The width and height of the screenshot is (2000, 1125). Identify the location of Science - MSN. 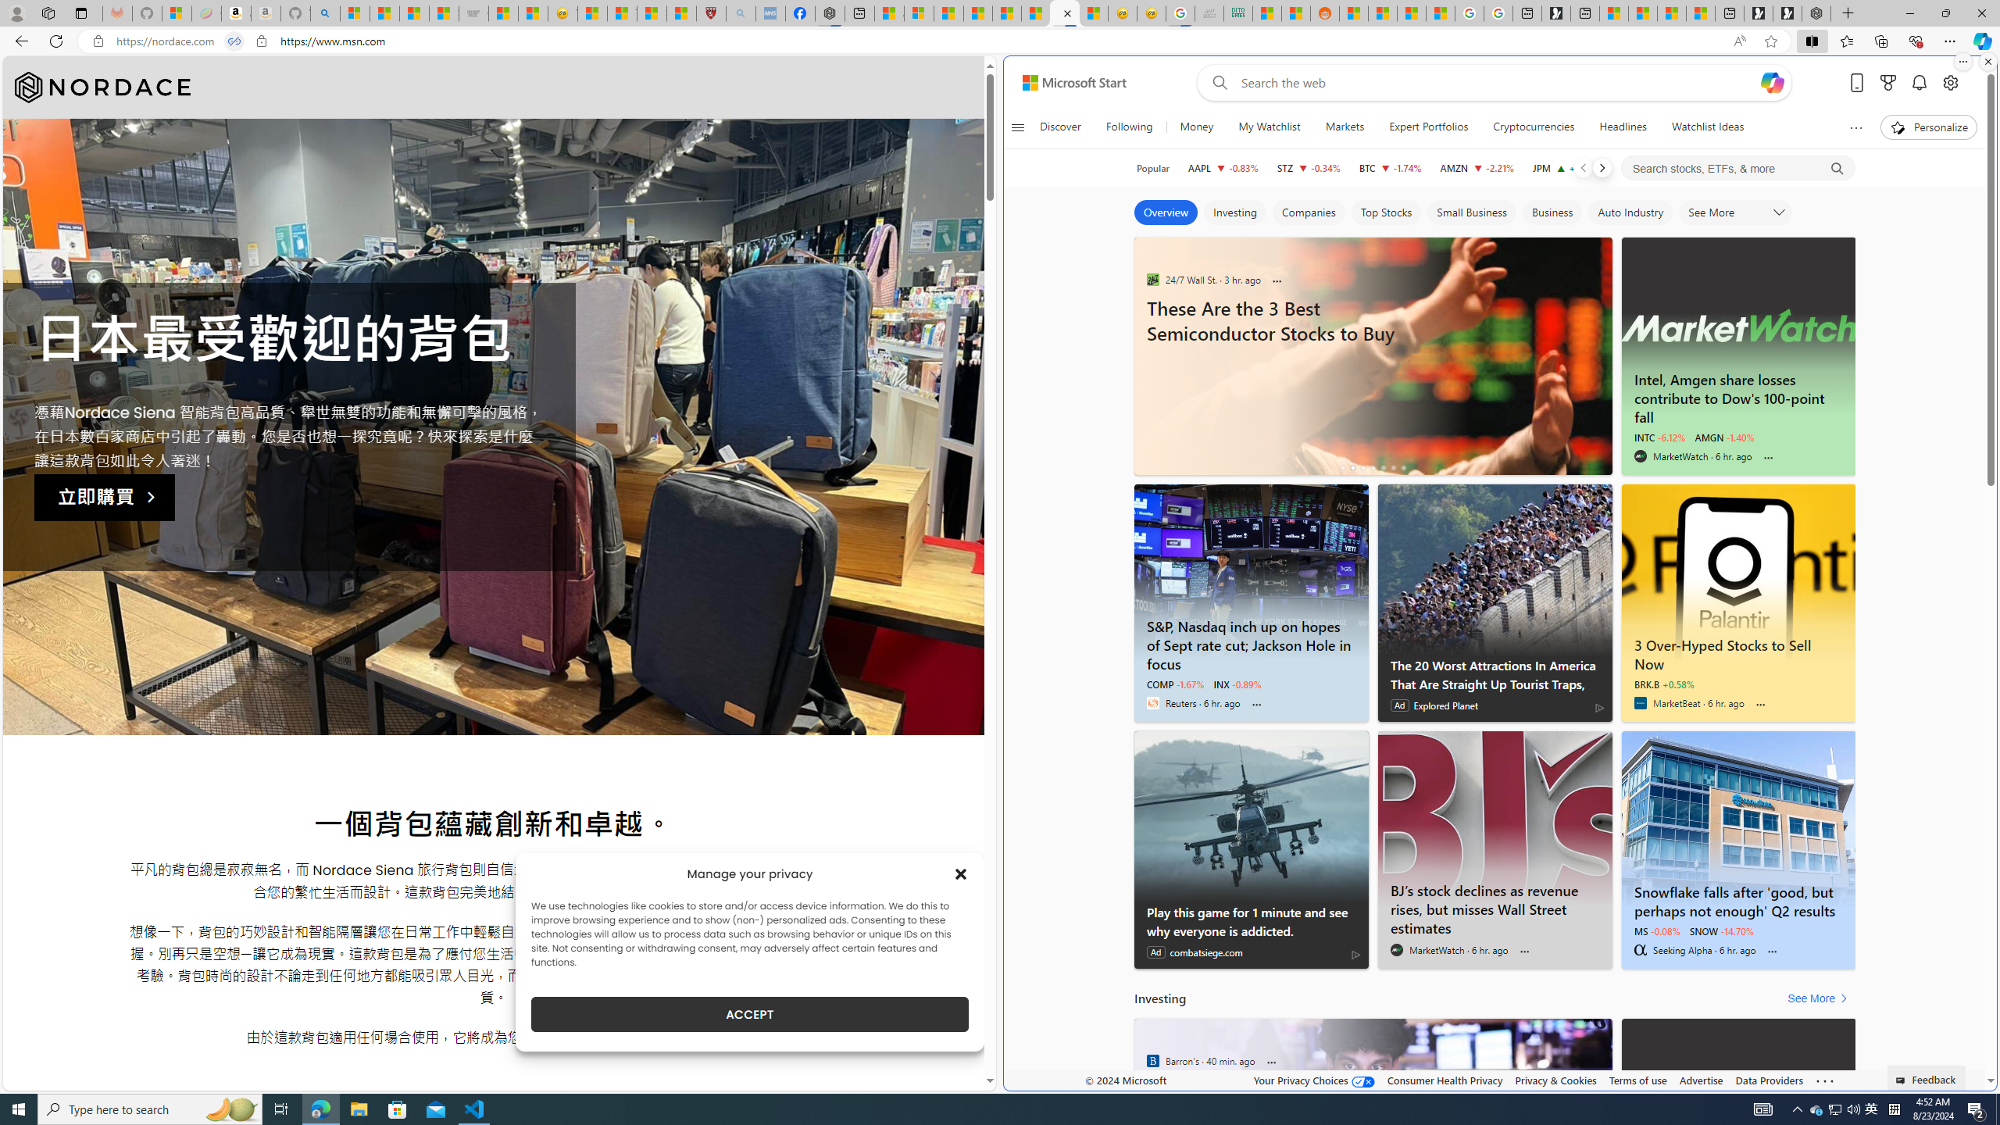
(652, 13).